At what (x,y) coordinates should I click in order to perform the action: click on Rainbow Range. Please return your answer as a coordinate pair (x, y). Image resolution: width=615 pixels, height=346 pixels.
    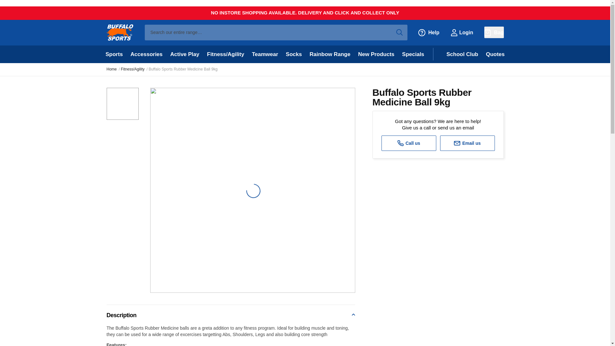
    Looking at the image, I should click on (330, 54).